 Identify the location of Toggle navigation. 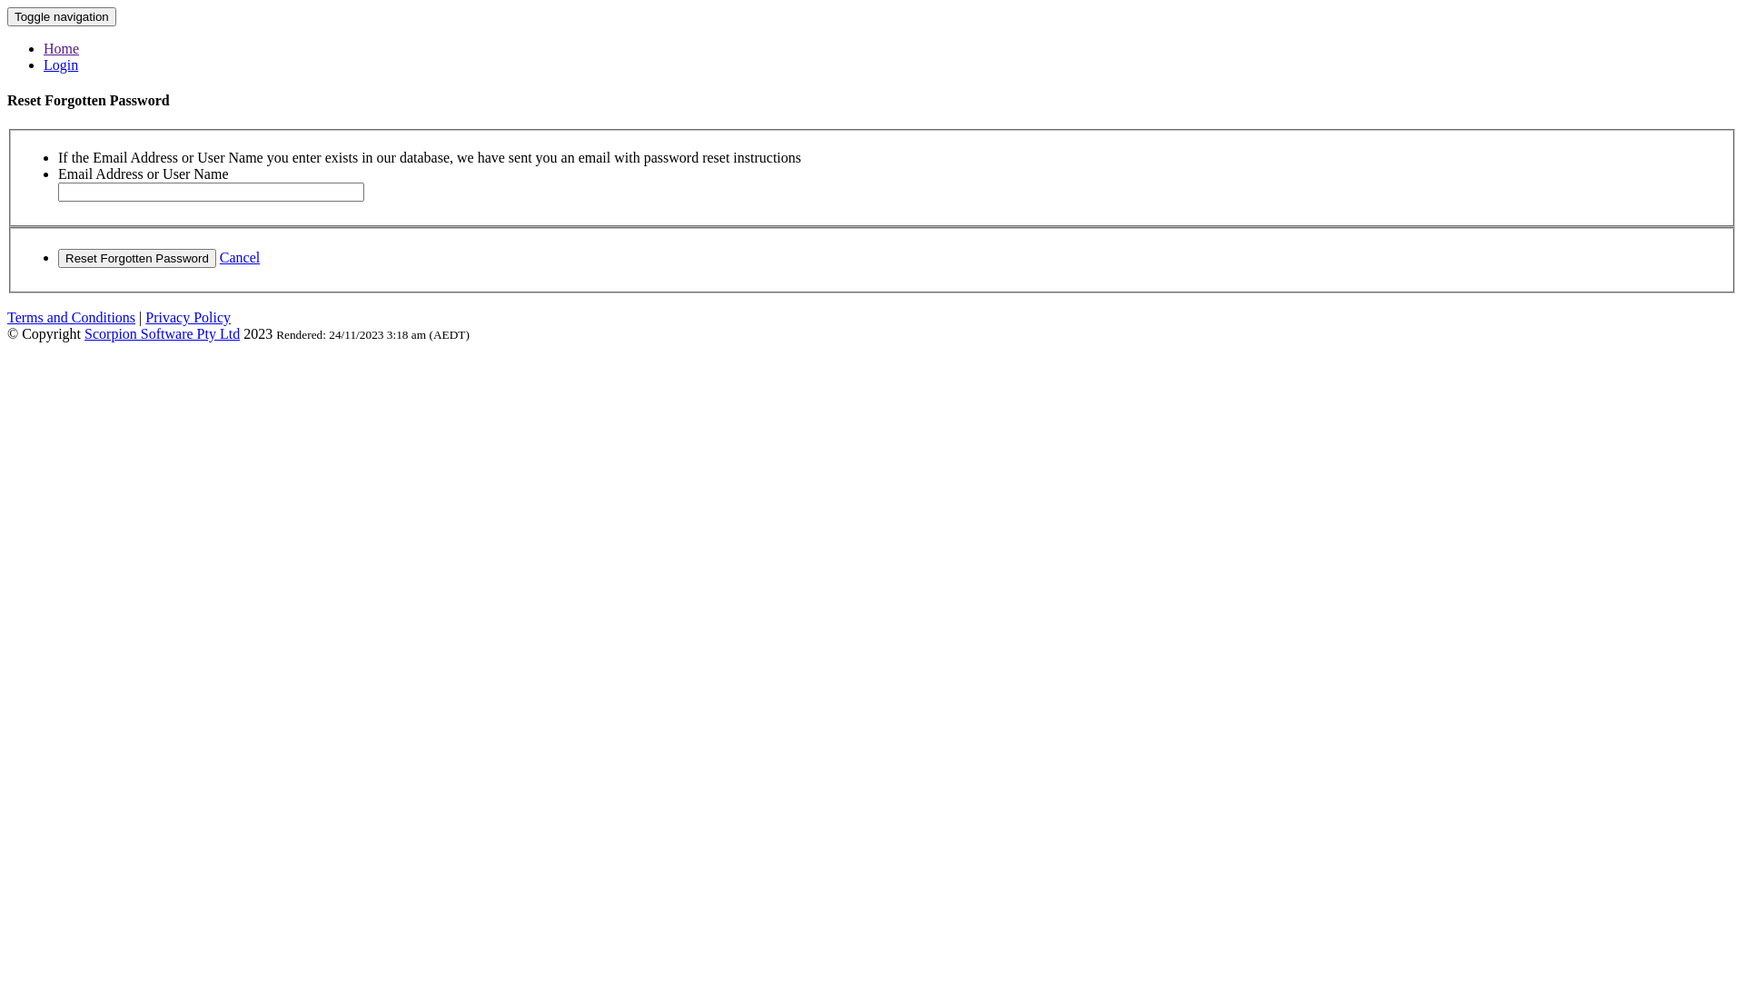
(62, 16).